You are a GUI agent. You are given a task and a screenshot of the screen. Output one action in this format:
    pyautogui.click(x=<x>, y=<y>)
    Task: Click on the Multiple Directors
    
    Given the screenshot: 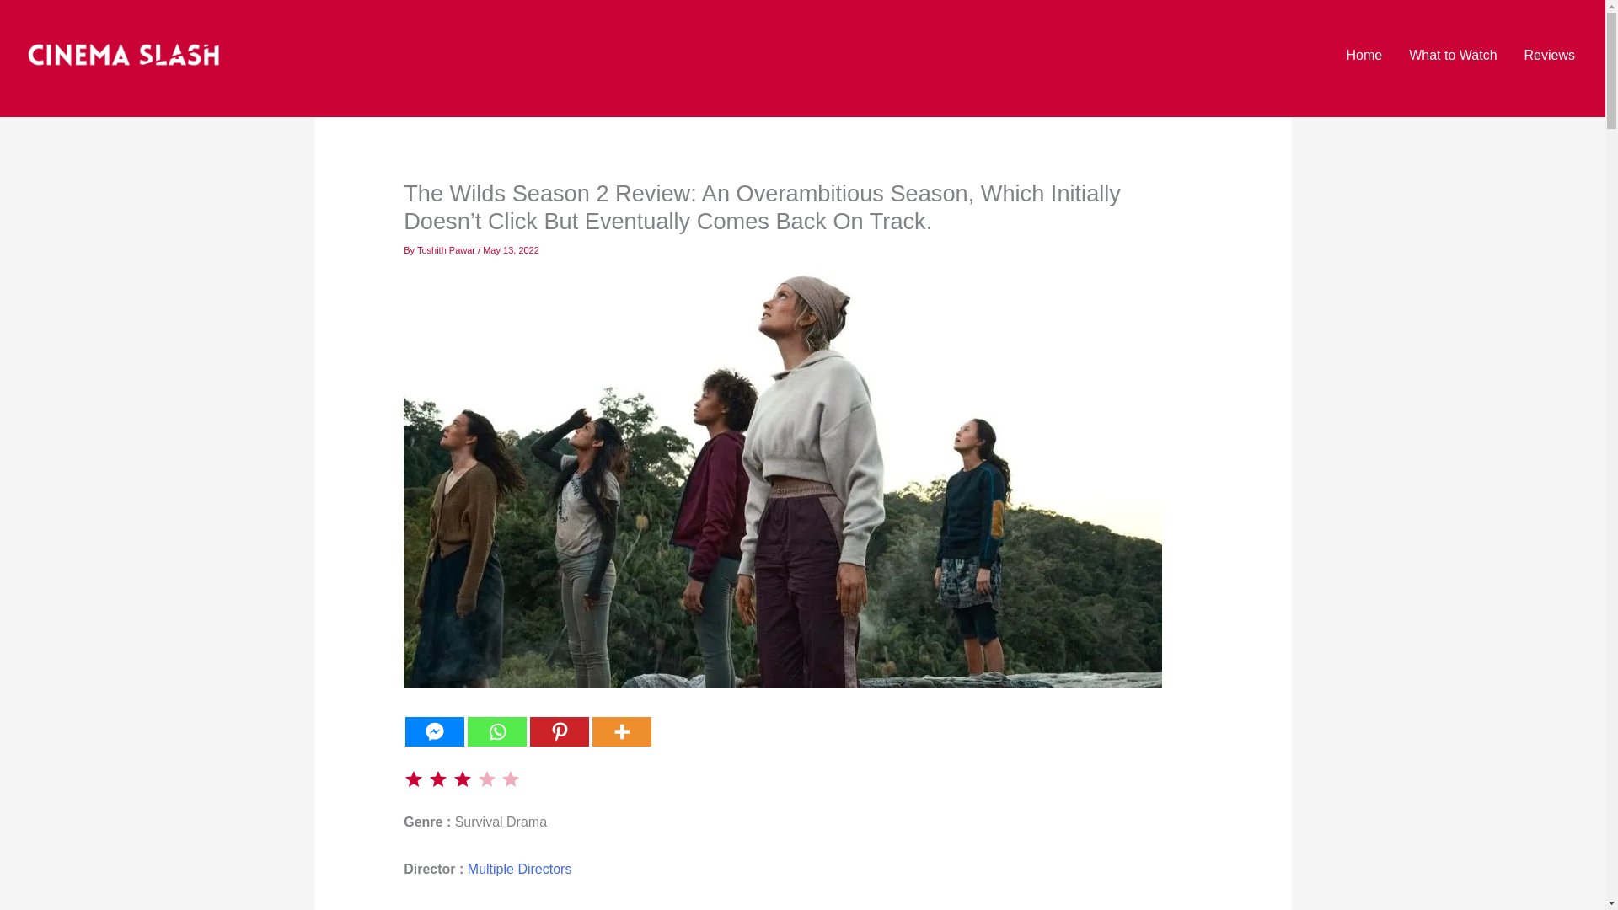 What is the action you would take?
    pyautogui.click(x=519, y=869)
    